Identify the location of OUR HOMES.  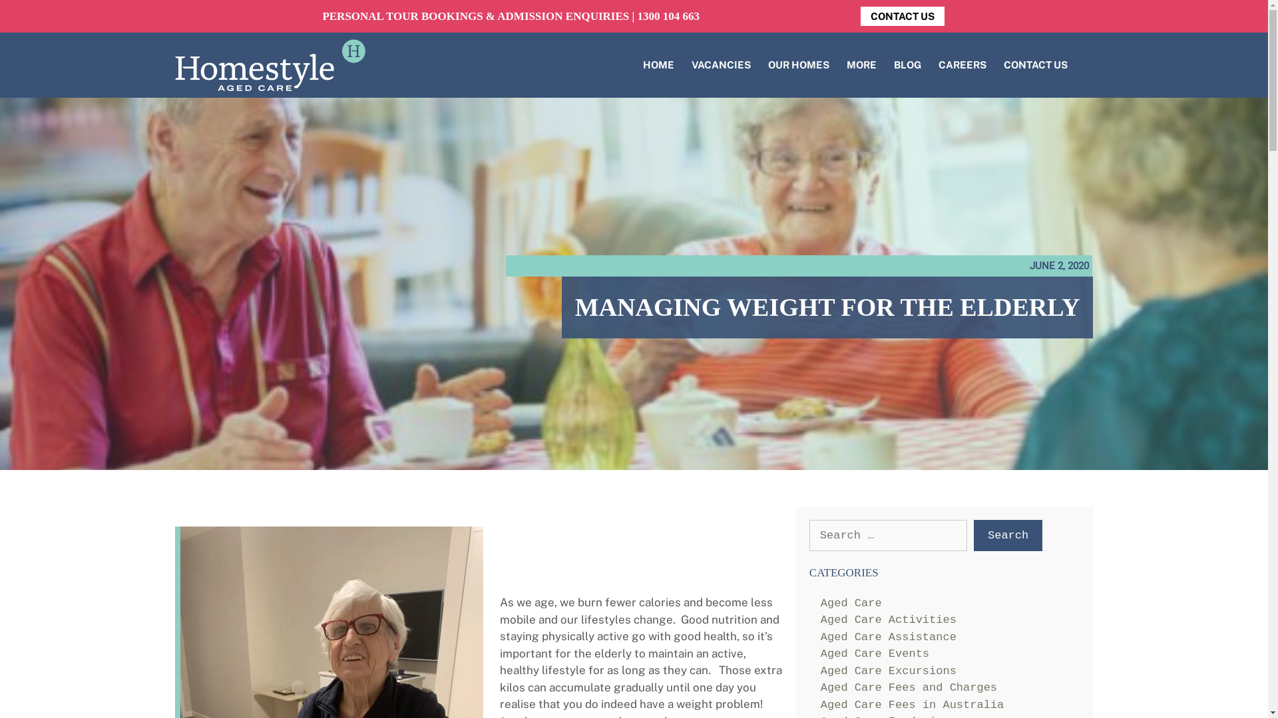
(799, 65).